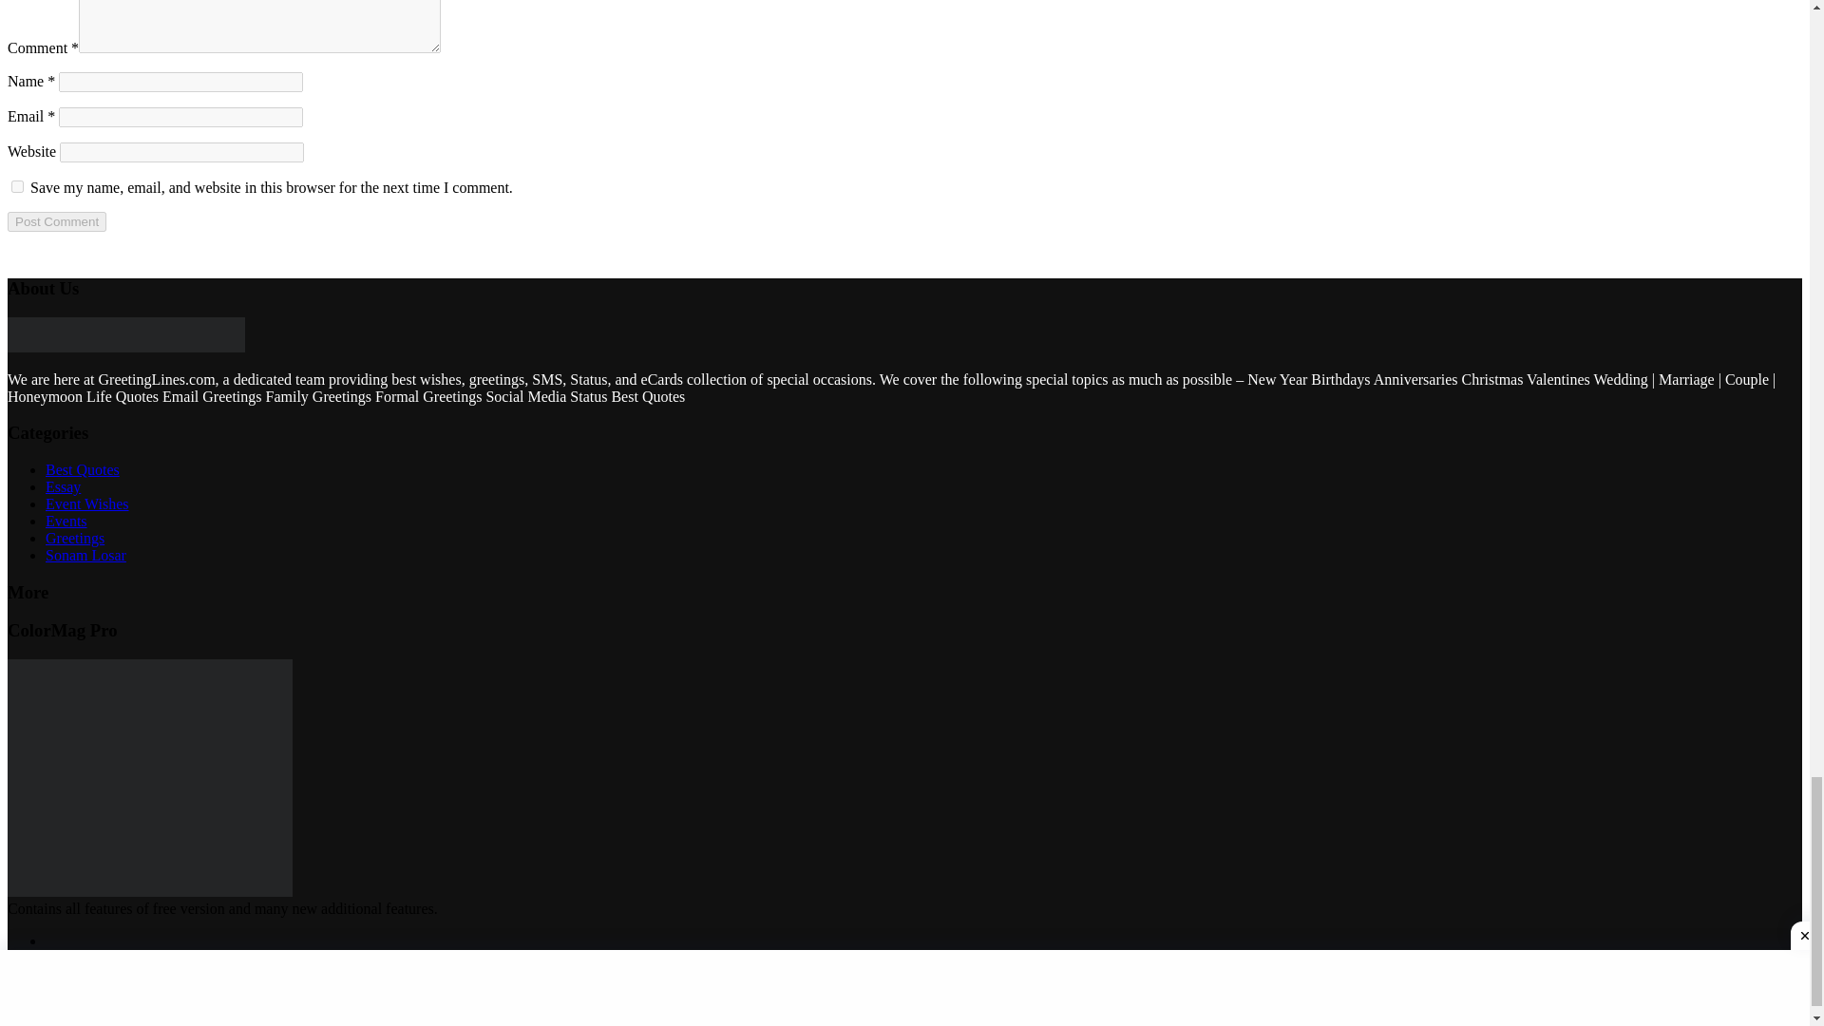 Image resolution: width=1824 pixels, height=1026 pixels. What do you see at coordinates (56, 221) in the screenshot?
I see `Post Comment` at bounding box center [56, 221].